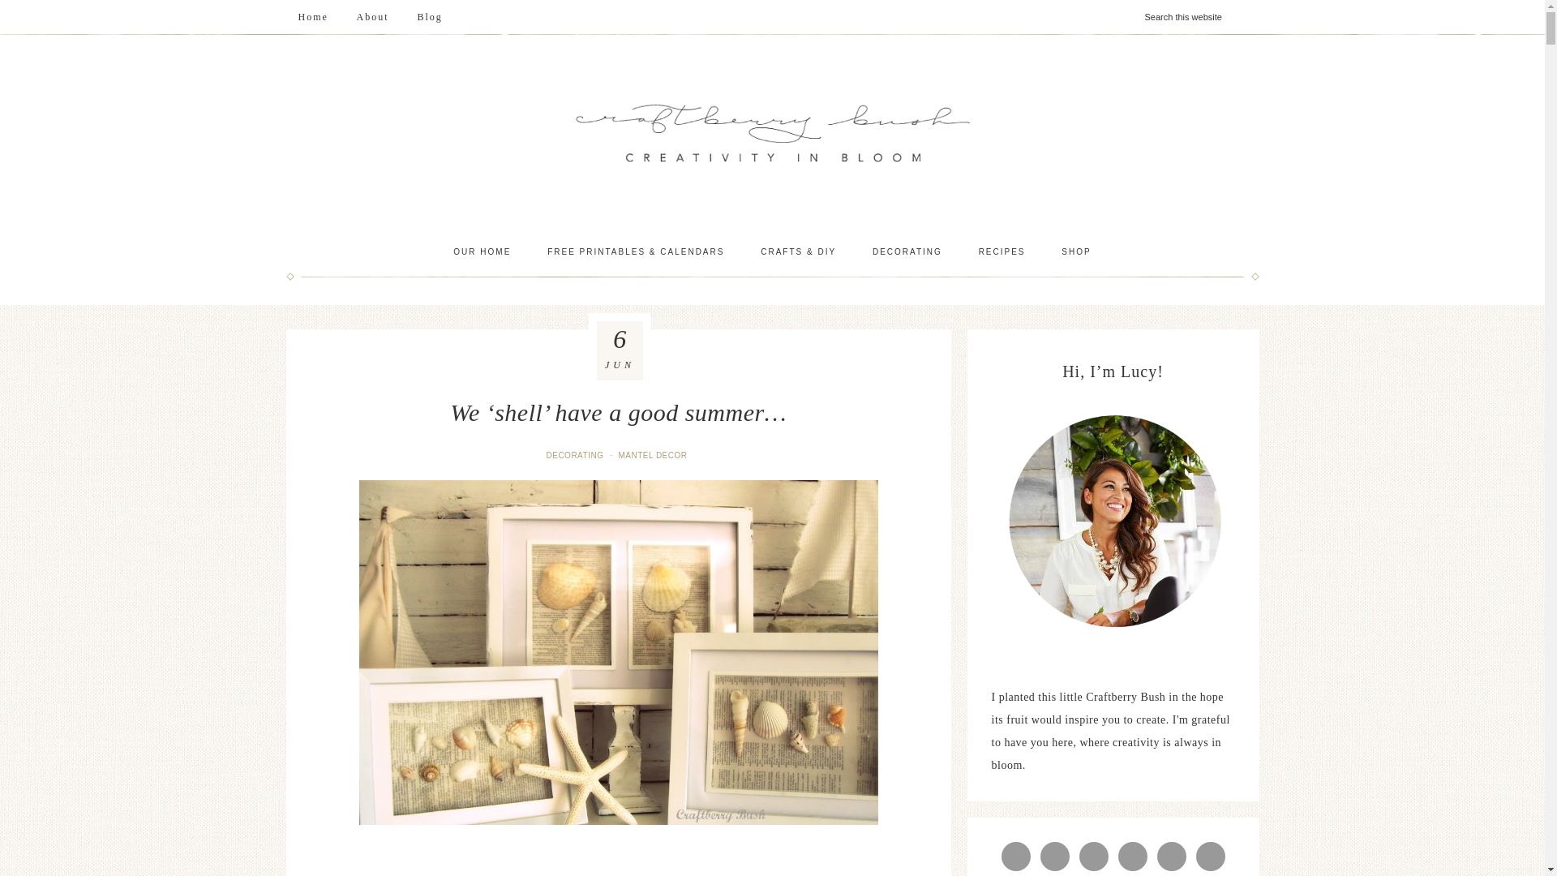  What do you see at coordinates (373, 17) in the screenshot?
I see `About` at bounding box center [373, 17].